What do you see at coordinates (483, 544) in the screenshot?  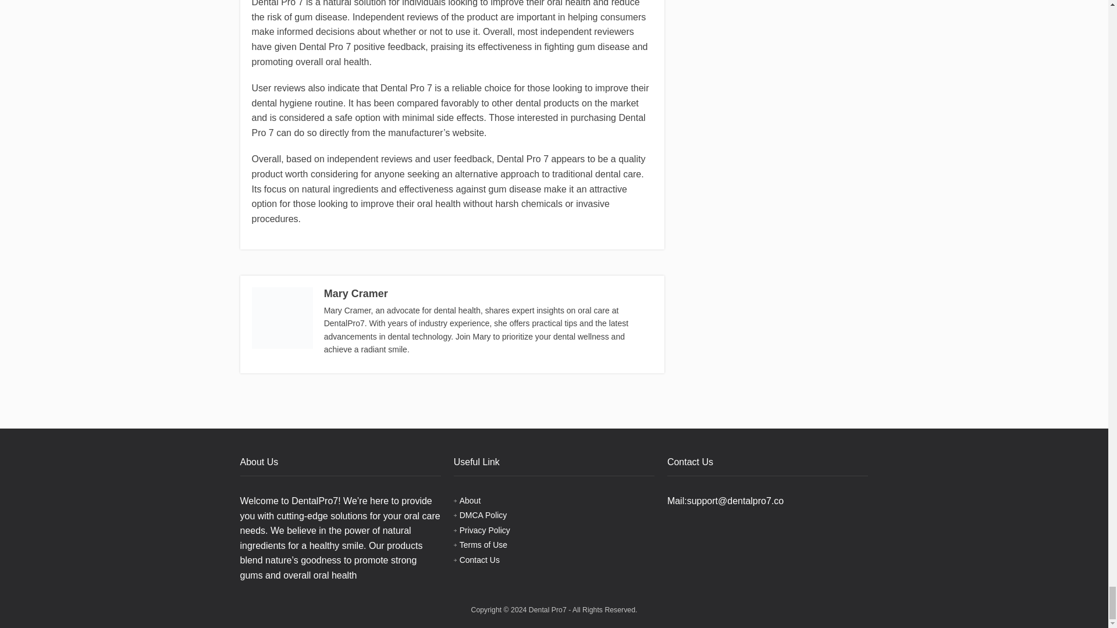 I see `Terms of Use` at bounding box center [483, 544].